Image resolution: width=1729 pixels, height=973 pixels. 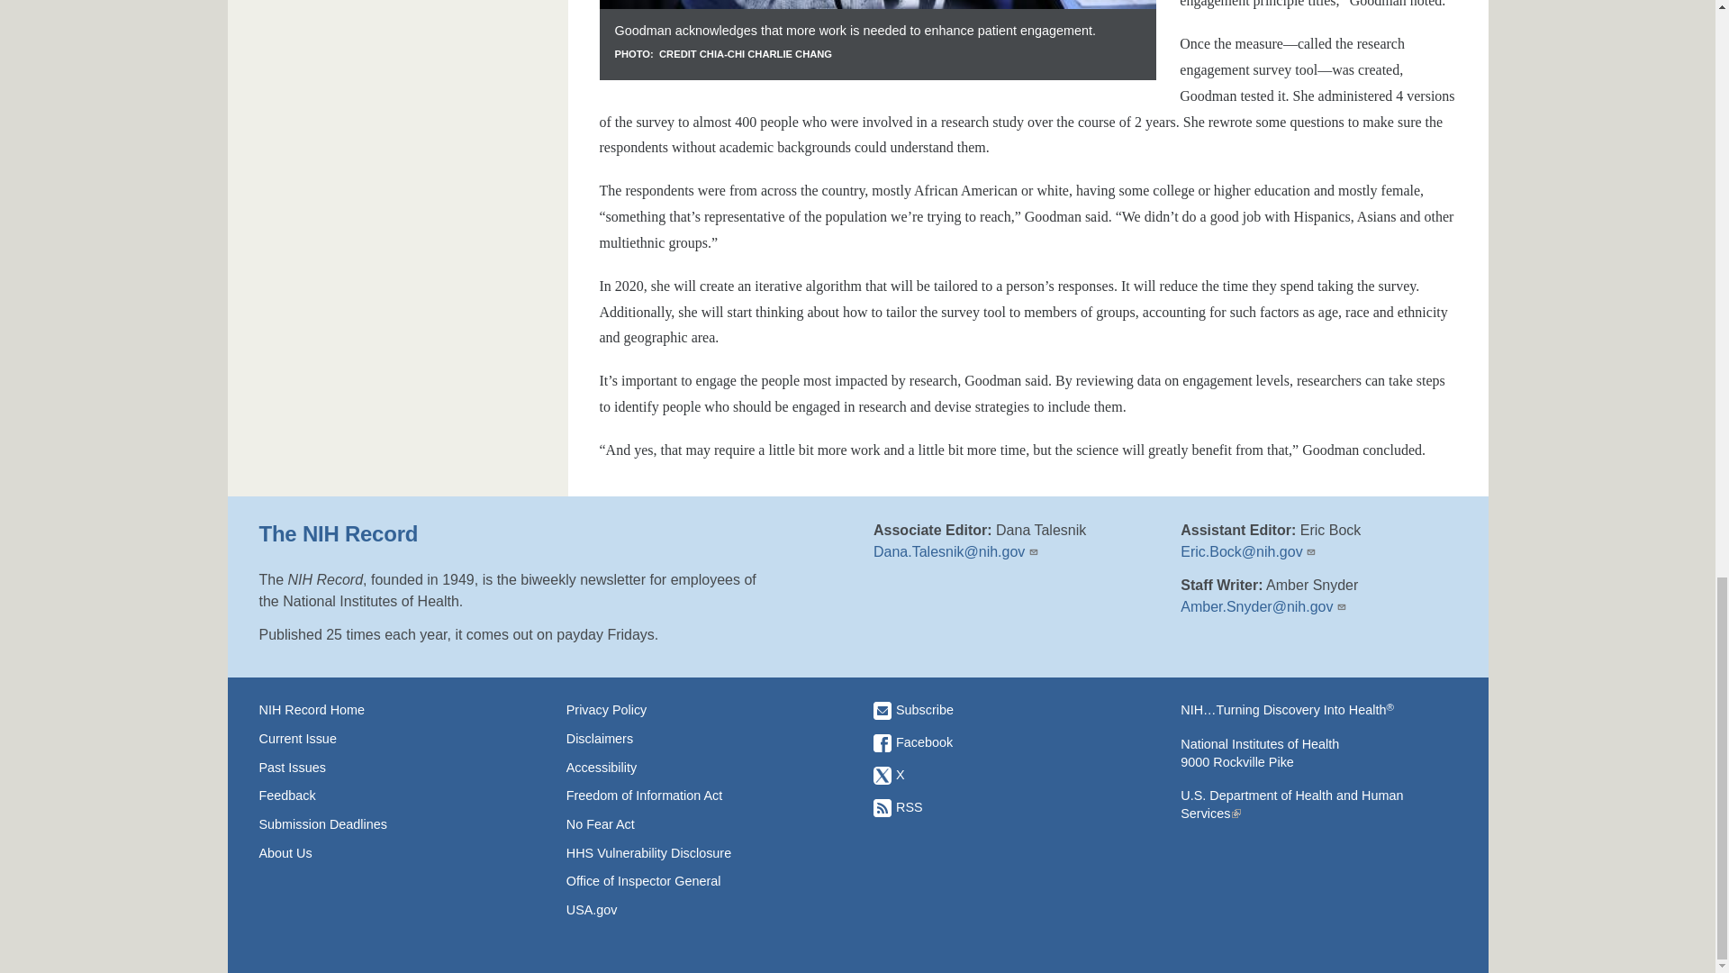 I want to click on Dr. Melody Goodman, so click(x=878, y=4).